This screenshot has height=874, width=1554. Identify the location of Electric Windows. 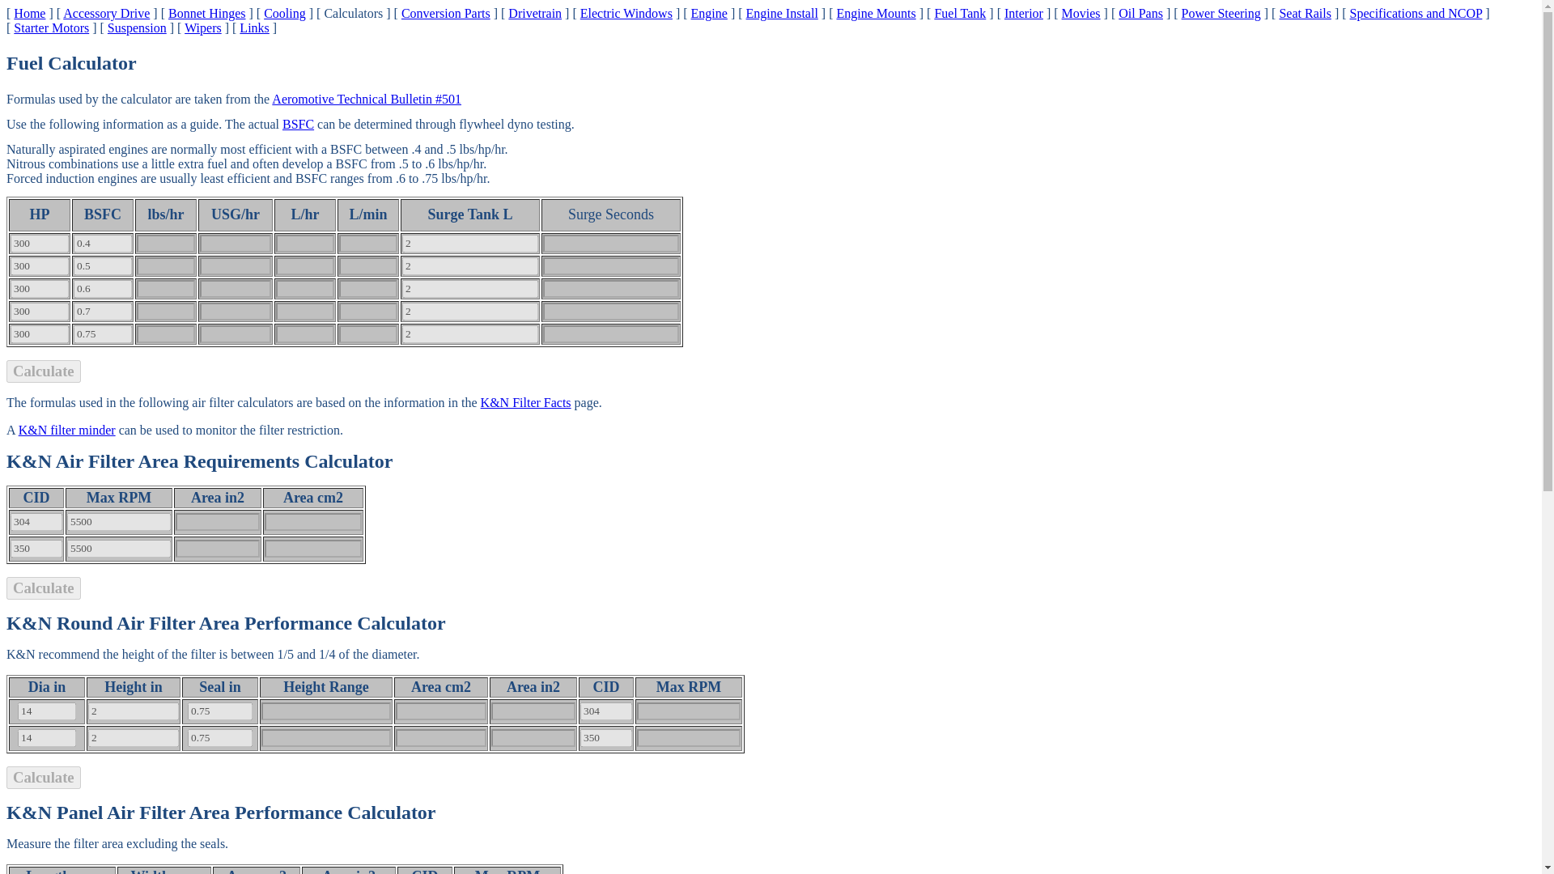
(626, 13).